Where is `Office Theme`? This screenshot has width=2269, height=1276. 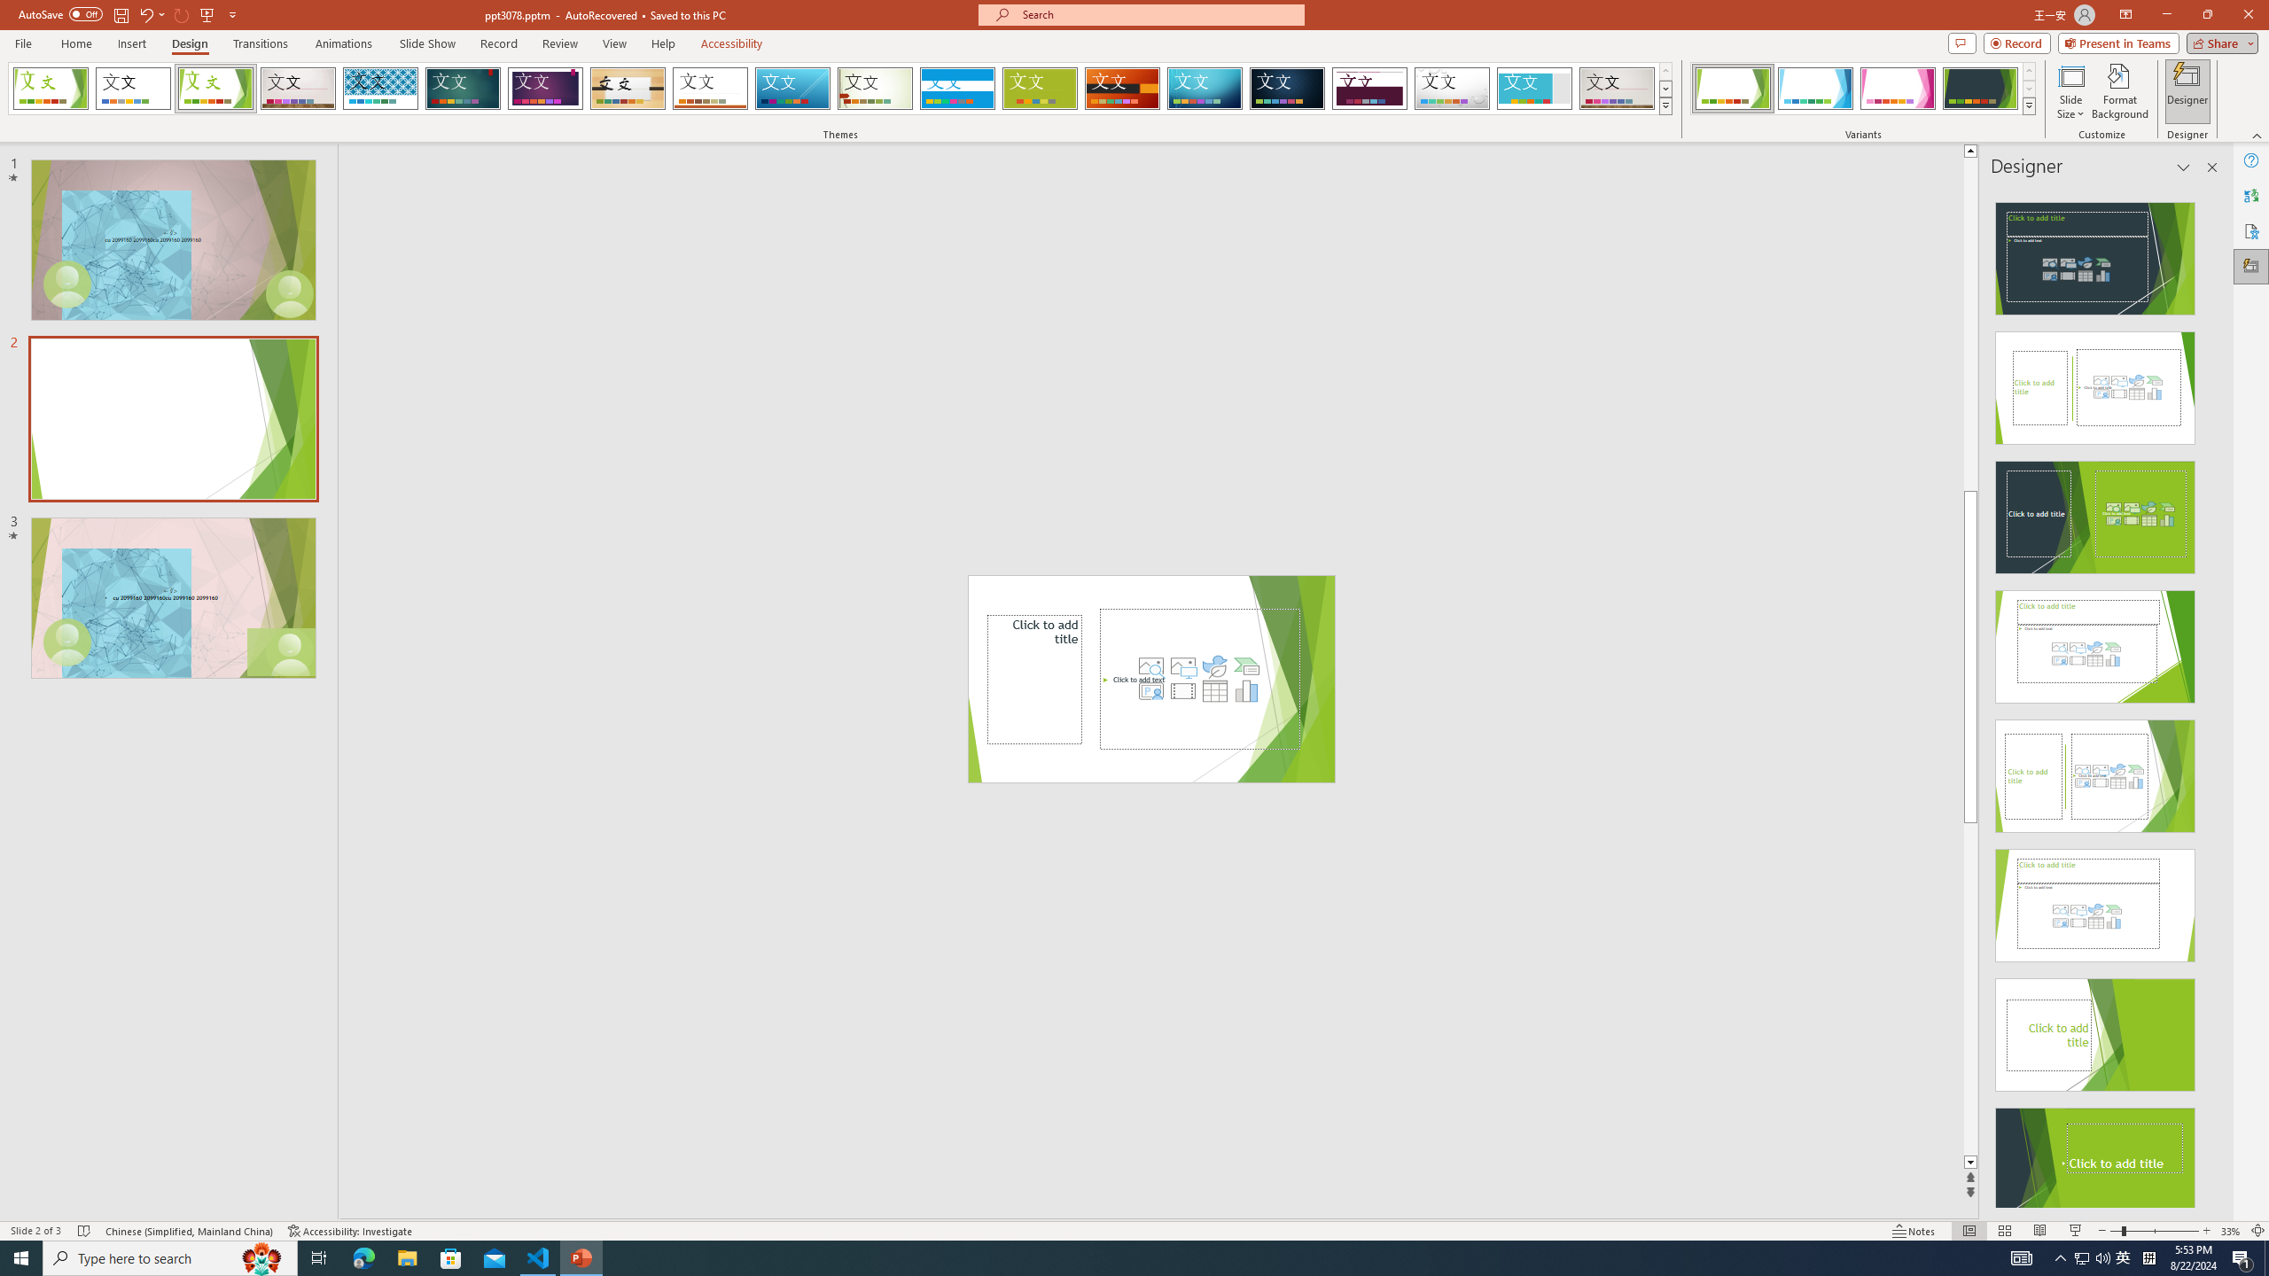
Office Theme is located at coordinates (133, 89).